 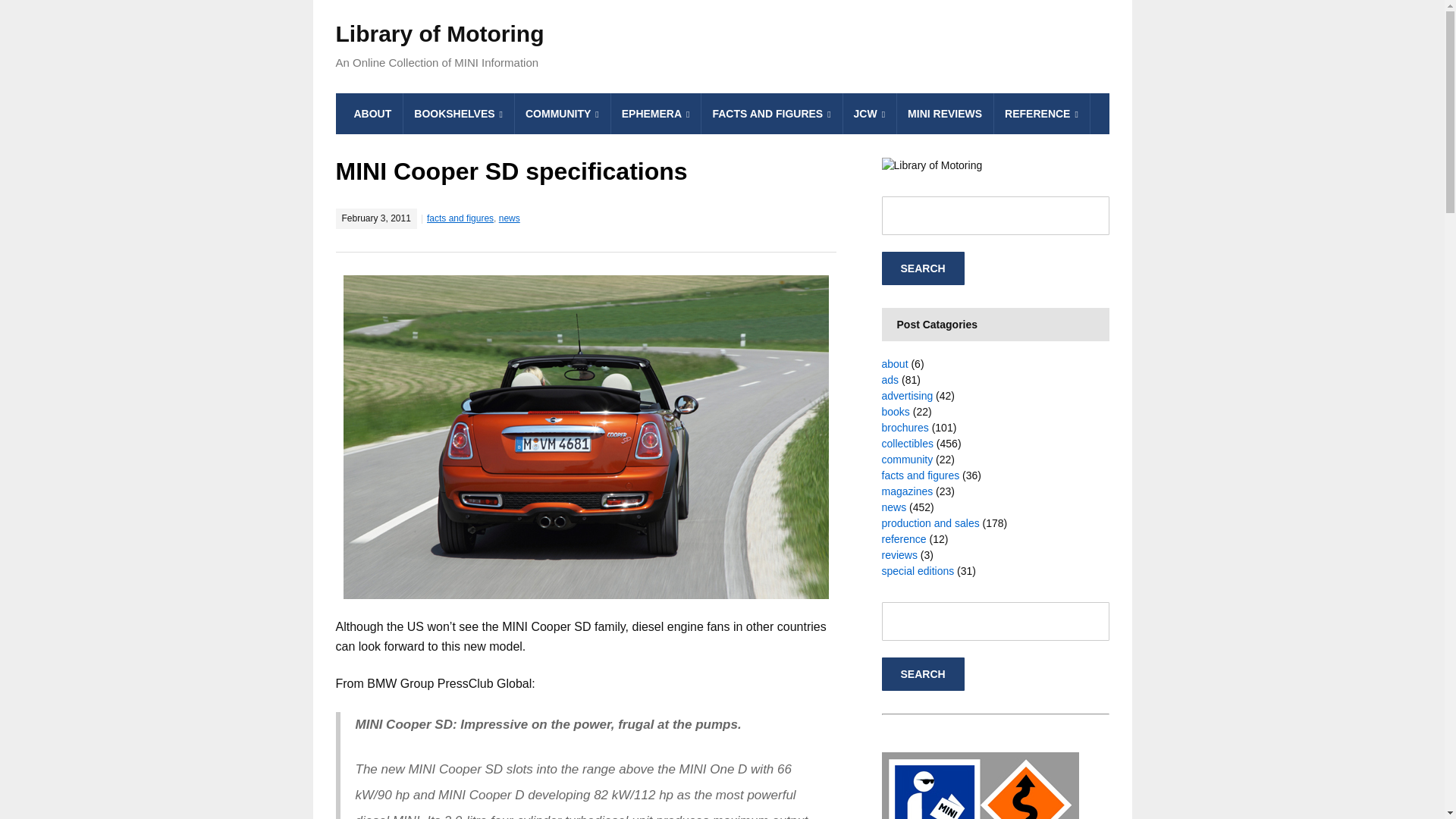 What do you see at coordinates (922, 268) in the screenshot?
I see `Search` at bounding box center [922, 268].